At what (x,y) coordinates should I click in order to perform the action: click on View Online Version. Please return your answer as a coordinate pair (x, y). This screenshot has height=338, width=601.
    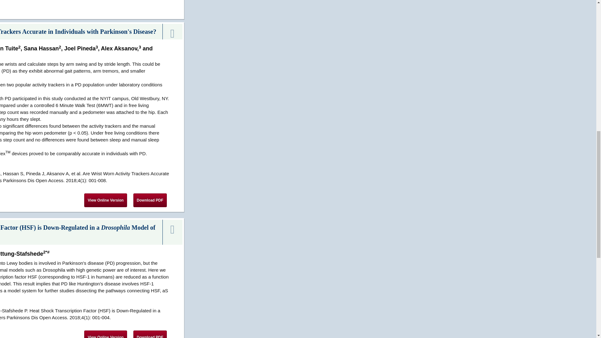
    Looking at the image, I should click on (105, 200).